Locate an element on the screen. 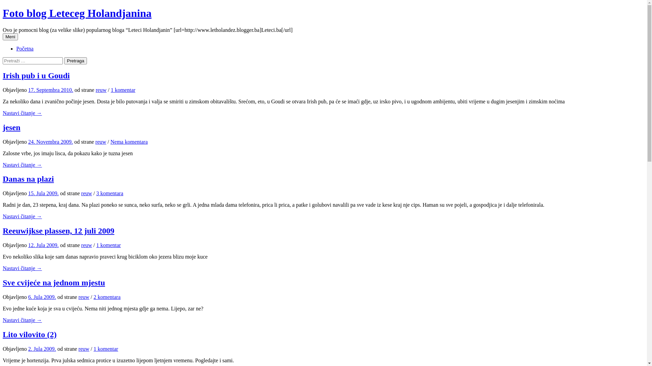 The width and height of the screenshot is (652, 366). 12. Jula 2009. is located at coordinates (43, 245).